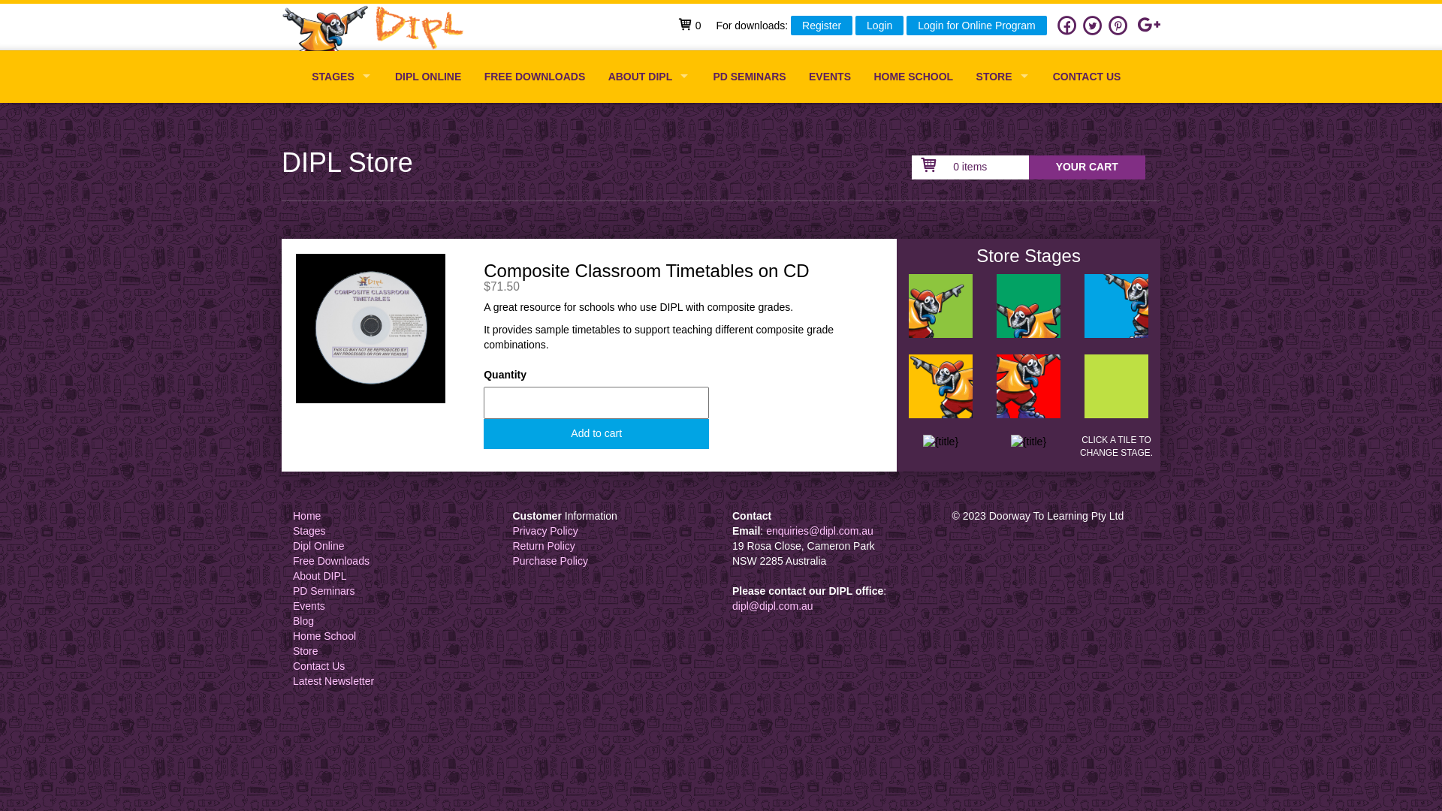 This screenshot has height=811, width=1442. Describe the element at coordinates (649, 77) in the screenshot. I see `ABOUT DIPL` at that location.